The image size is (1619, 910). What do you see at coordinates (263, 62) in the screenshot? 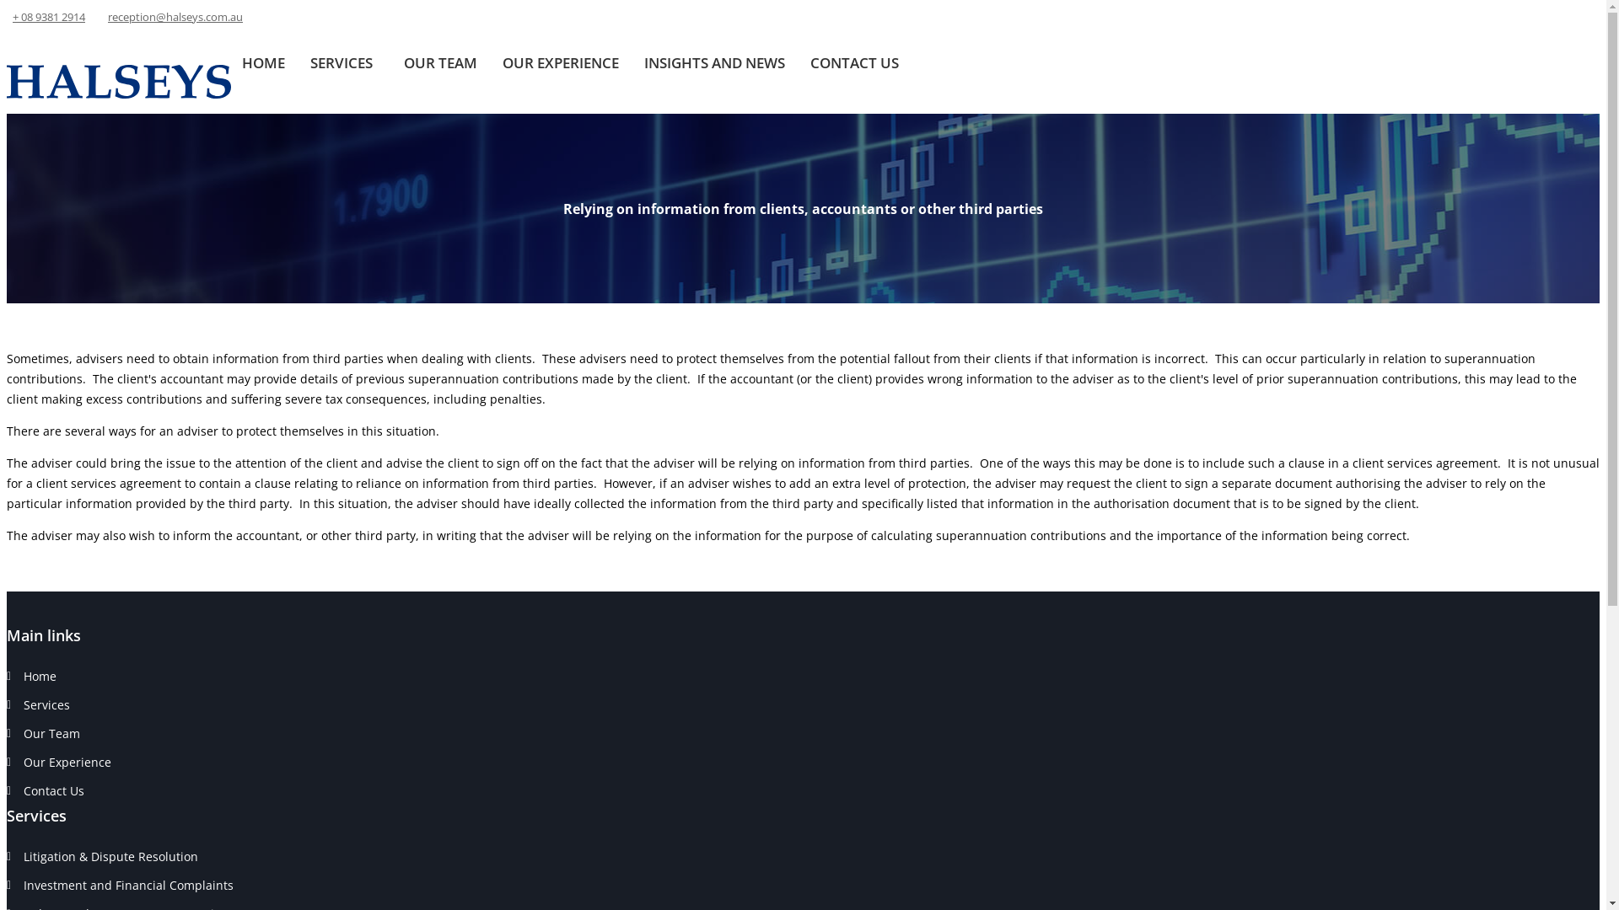
I see `HOME` at bounding box center [263, 62].